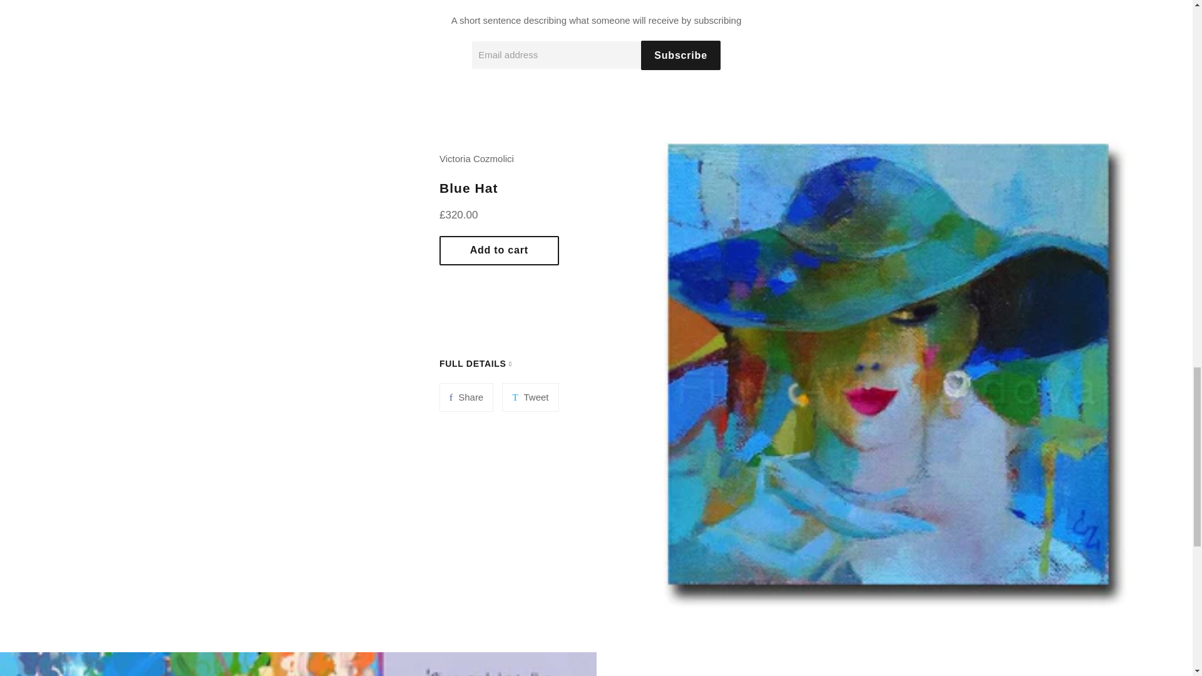 The image size is (1202, 676). What do you see at coordinates (530, 397) in the screenshot?
I see `Tweet on Twitter` at bounding box center [530, 397].